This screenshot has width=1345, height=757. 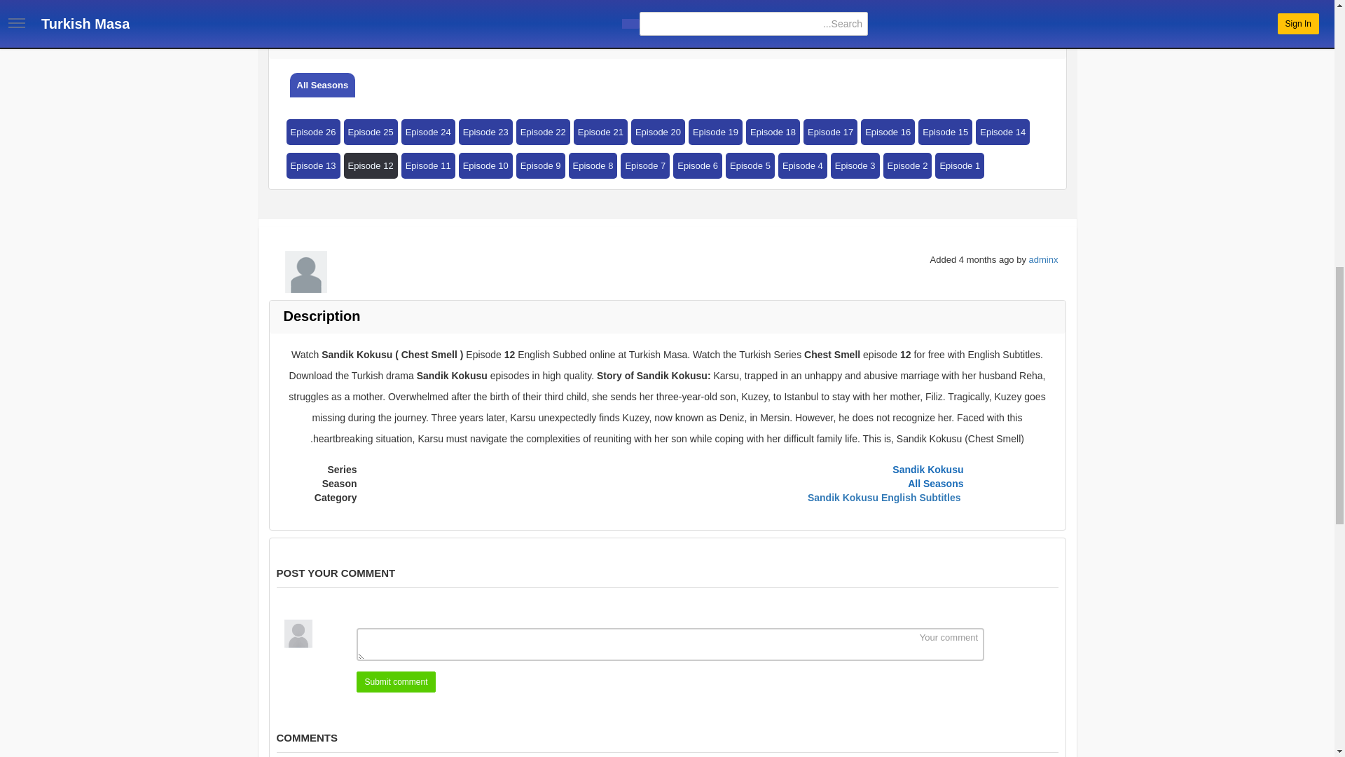 What do you see at coordinates (830, 132) in the screenshot?
I see `Sandik Kokusu Episode 17 English Subtitles HD` at bounding box center [830, 132].